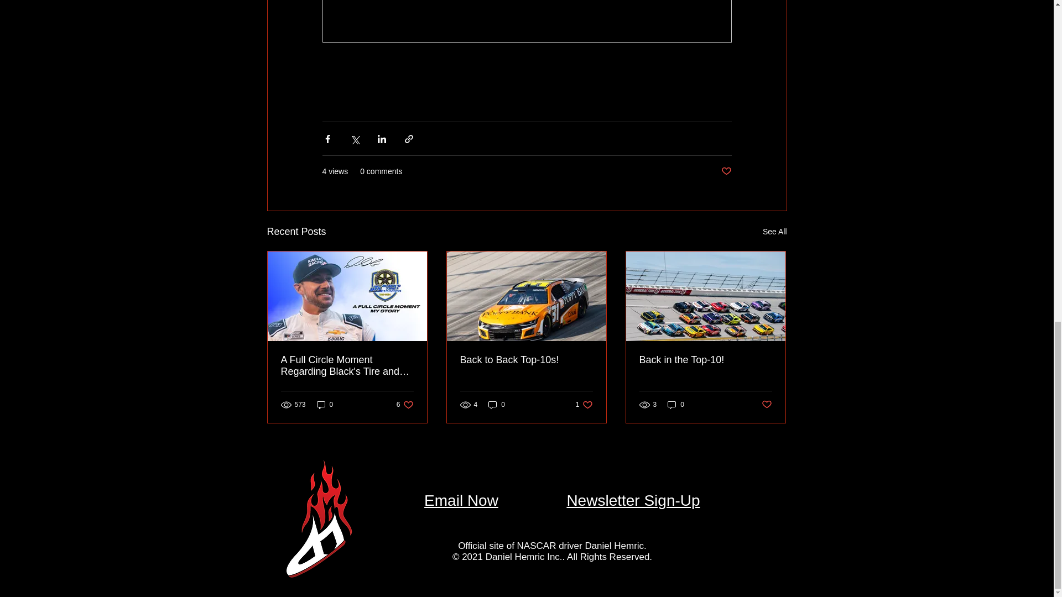  What do you see at coordinates (405, 405) in the screenshot?
I see `Back in the Top-10!` at bounding box center [405, 405].